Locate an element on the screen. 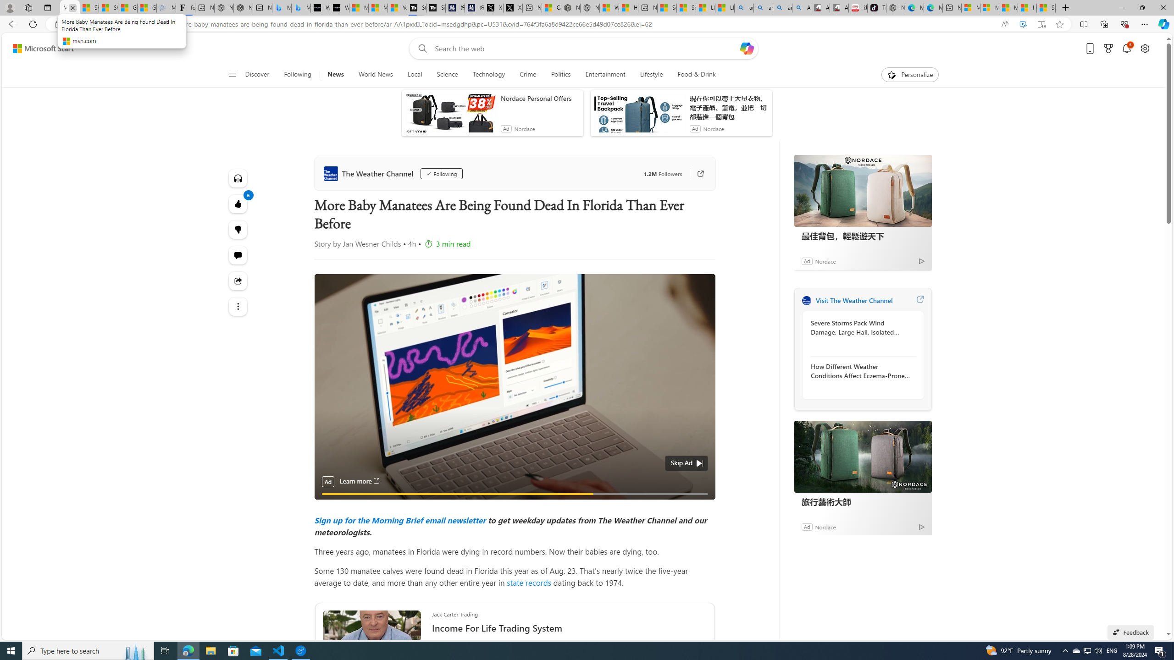  Enhance video is located at coordinates (1023, 24).